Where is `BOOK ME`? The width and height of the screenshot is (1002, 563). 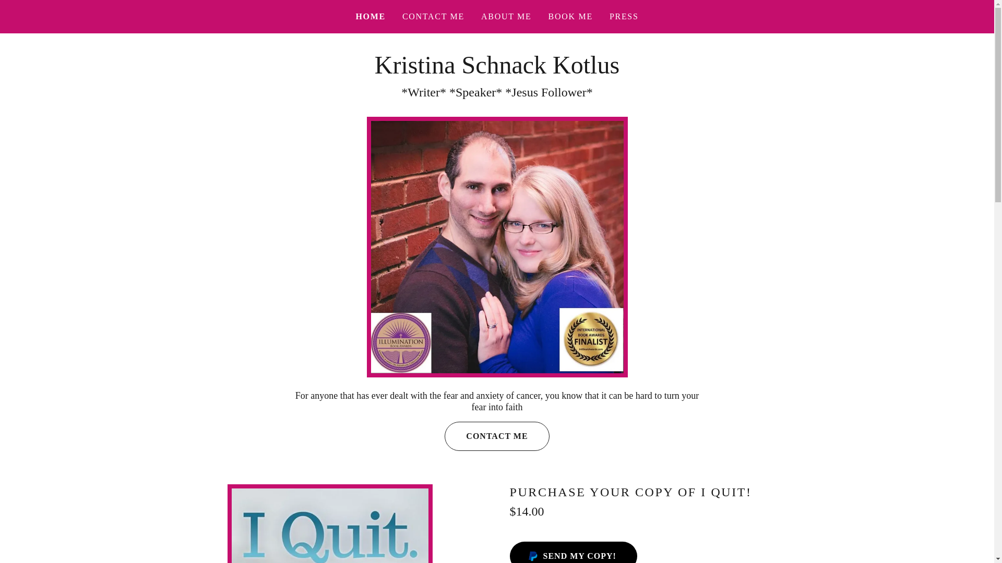 BOOK ME is located at coordinates (570, 17).